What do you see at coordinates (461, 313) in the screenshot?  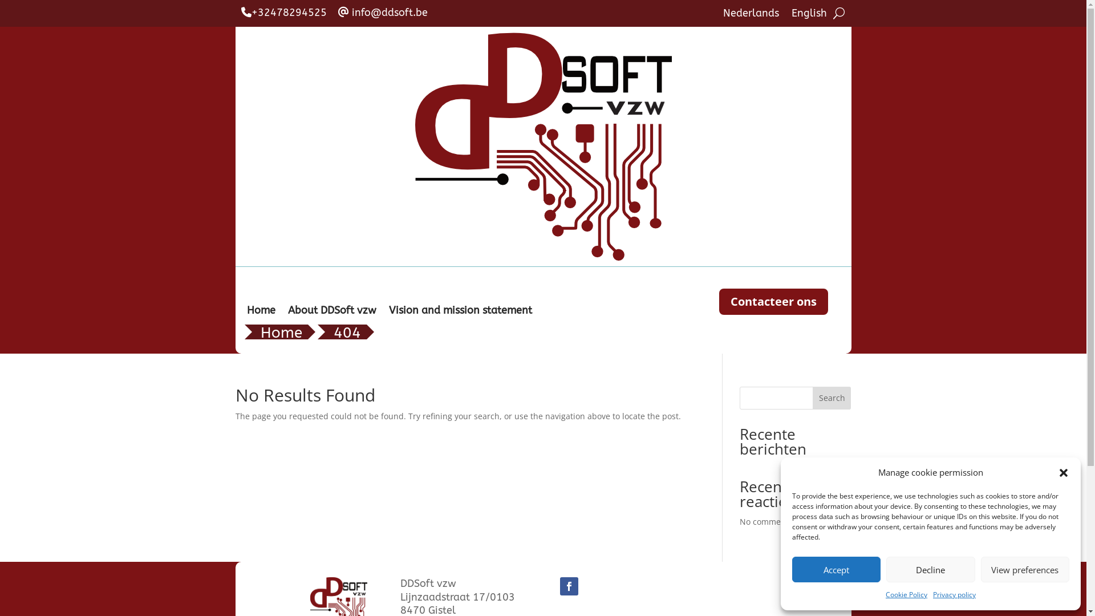 I see `Vision and mission statement` at bounding box center [461, 313].